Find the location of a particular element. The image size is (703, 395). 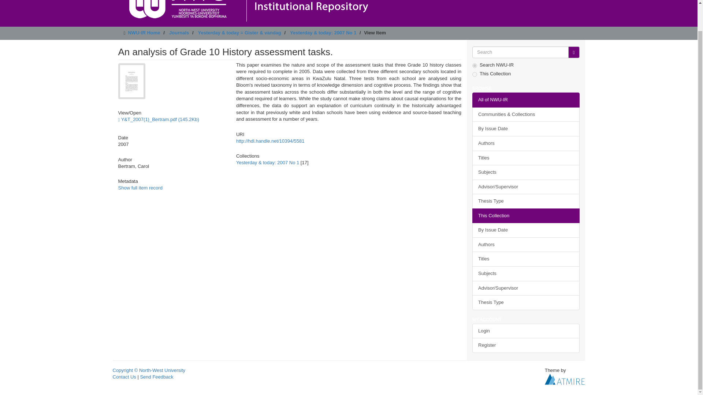

Subjects is located at coordinates (526, 274).